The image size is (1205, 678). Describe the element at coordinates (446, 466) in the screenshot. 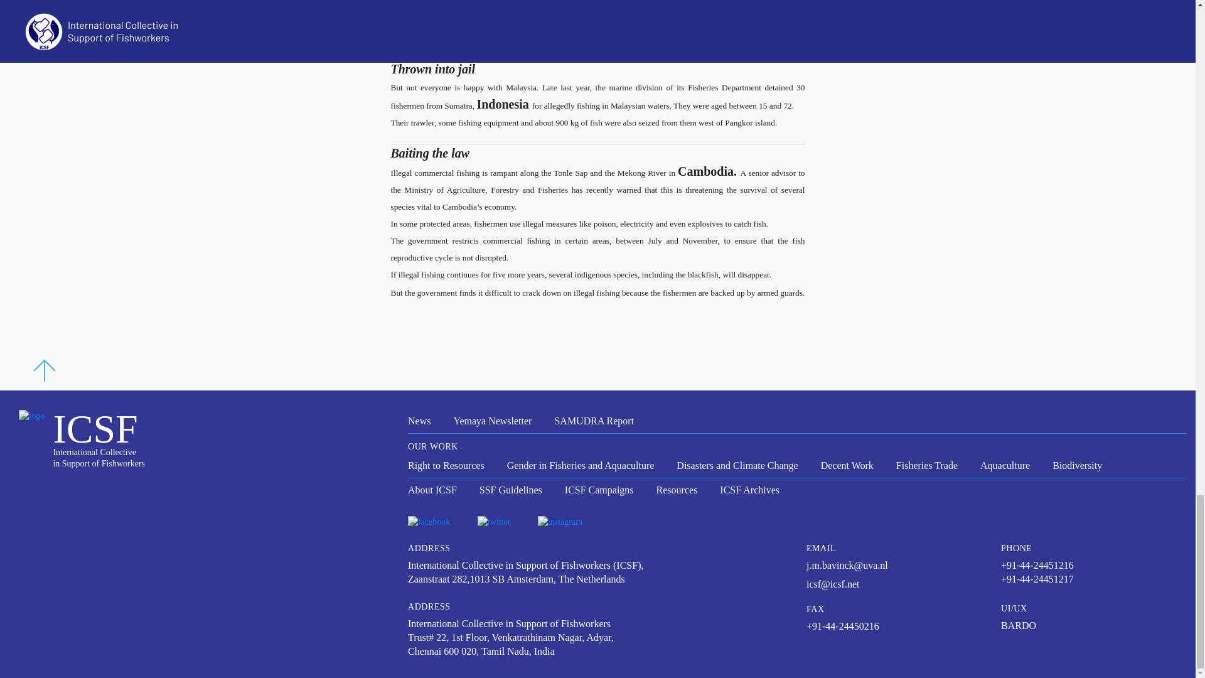

I see `Right to Resources` at that location.